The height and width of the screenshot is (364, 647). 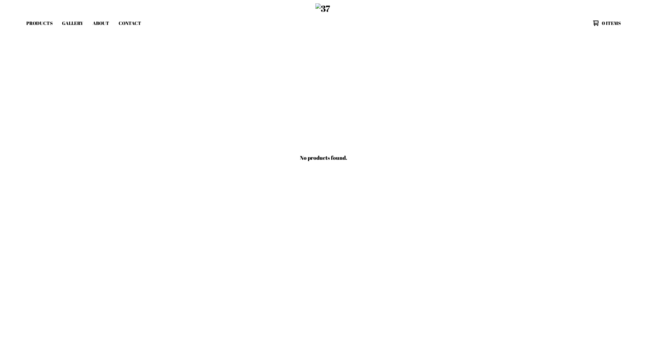 I want to click on 0 ITEMS, so click(x=605, y=23).